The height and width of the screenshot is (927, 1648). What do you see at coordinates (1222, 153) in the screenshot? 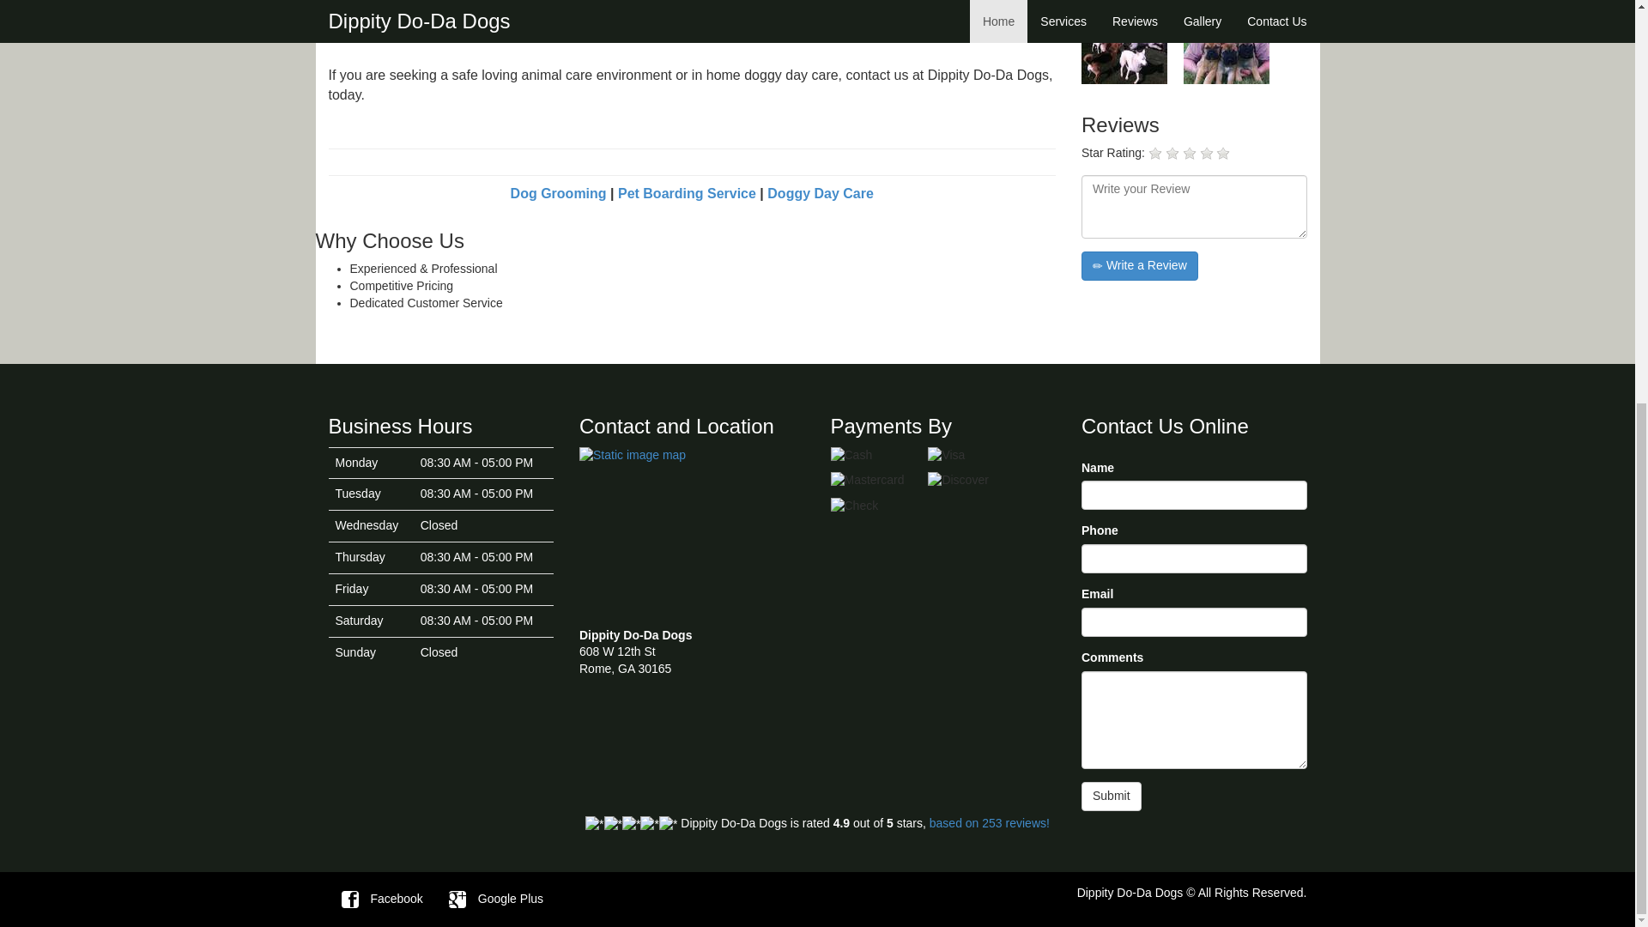
I see `gorgeous` at bounding box center [1222, 153].